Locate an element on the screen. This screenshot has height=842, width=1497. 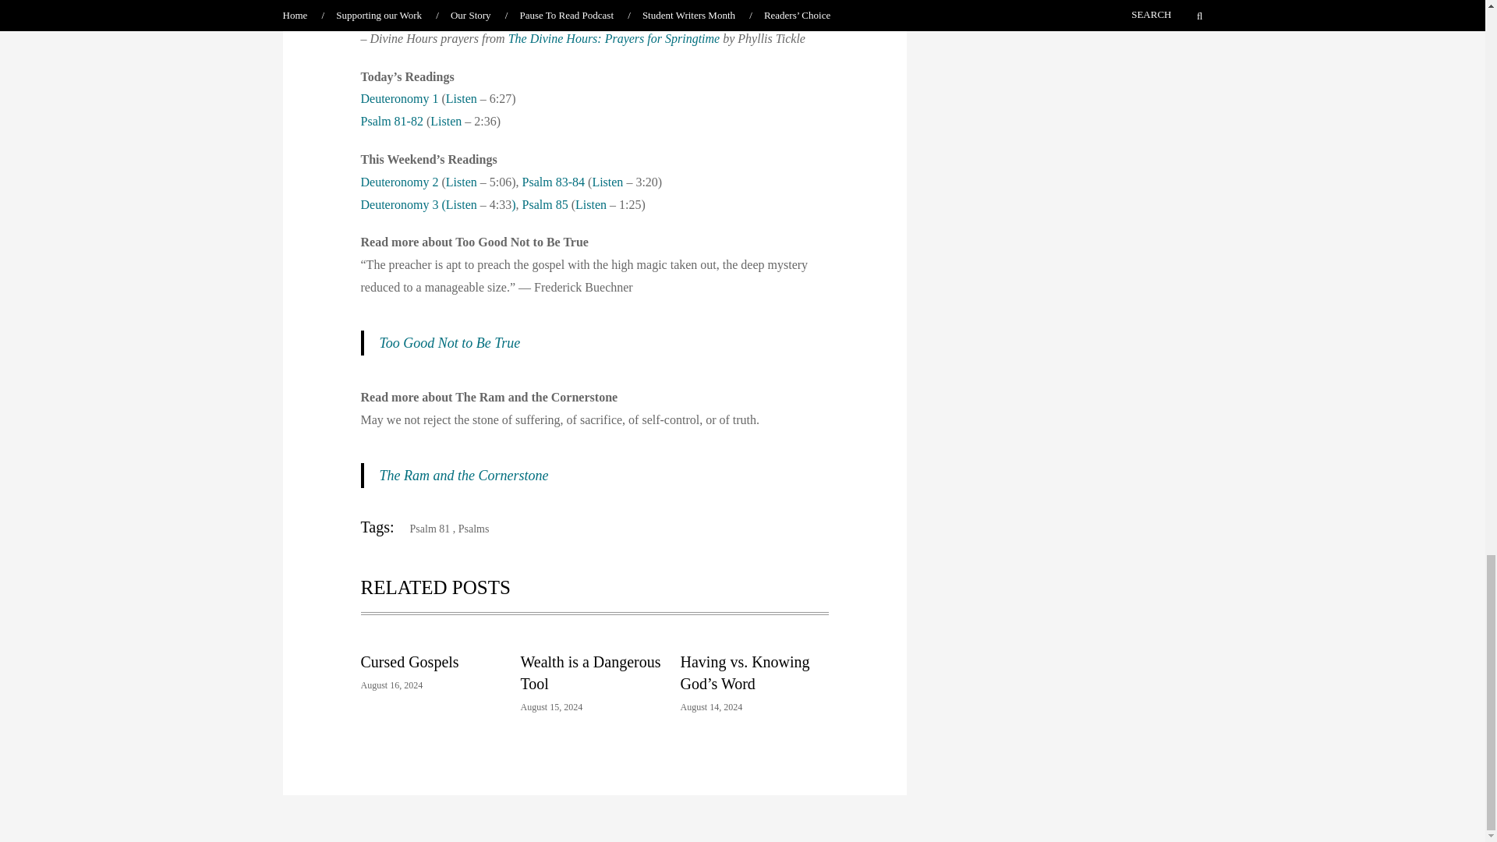
Listen is located at coordinates (462, 204).